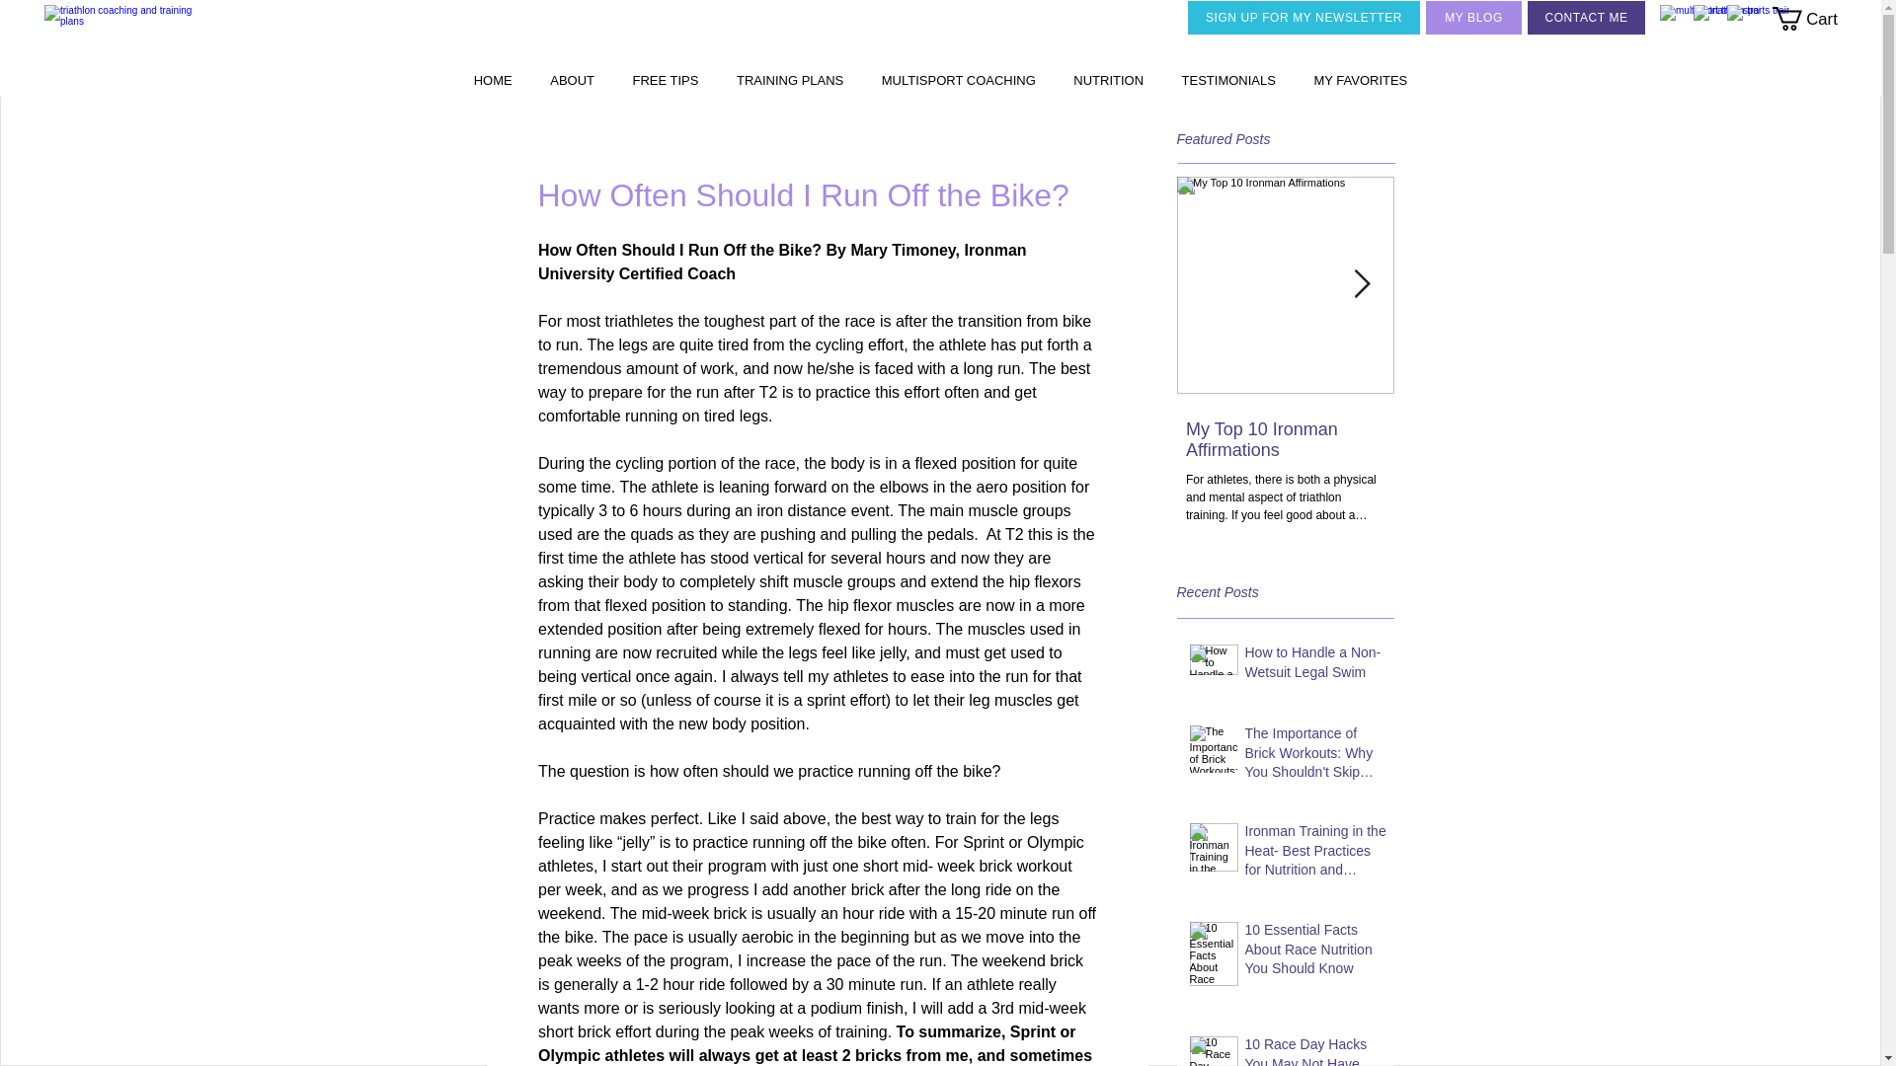  I want to click on SIGN UP FOR MY NEWSLETTER, so click(1303, 18).